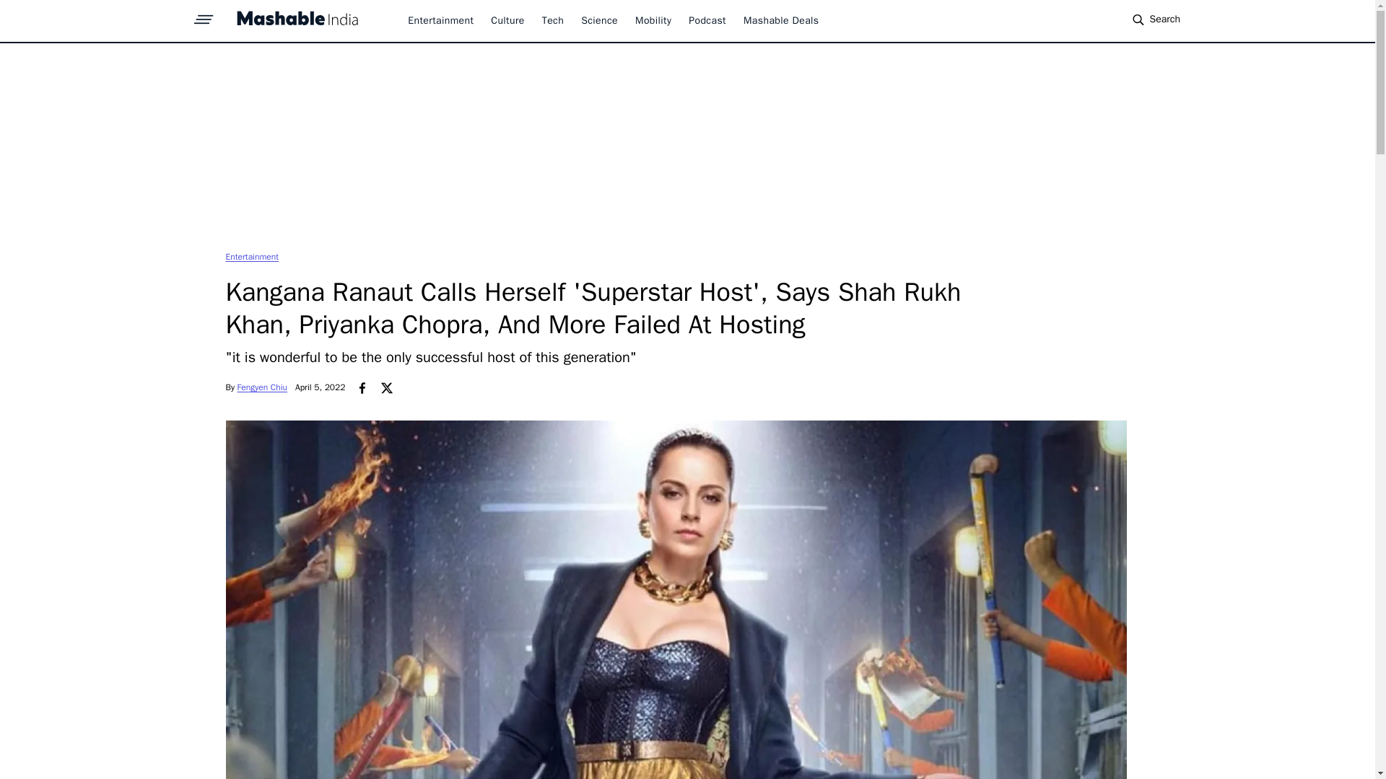 Image resolution: width=1386 pixels, height=779 pixels. Describe the element at coordinates (553, 20) in the screenshot. I see `Tech` at that location.